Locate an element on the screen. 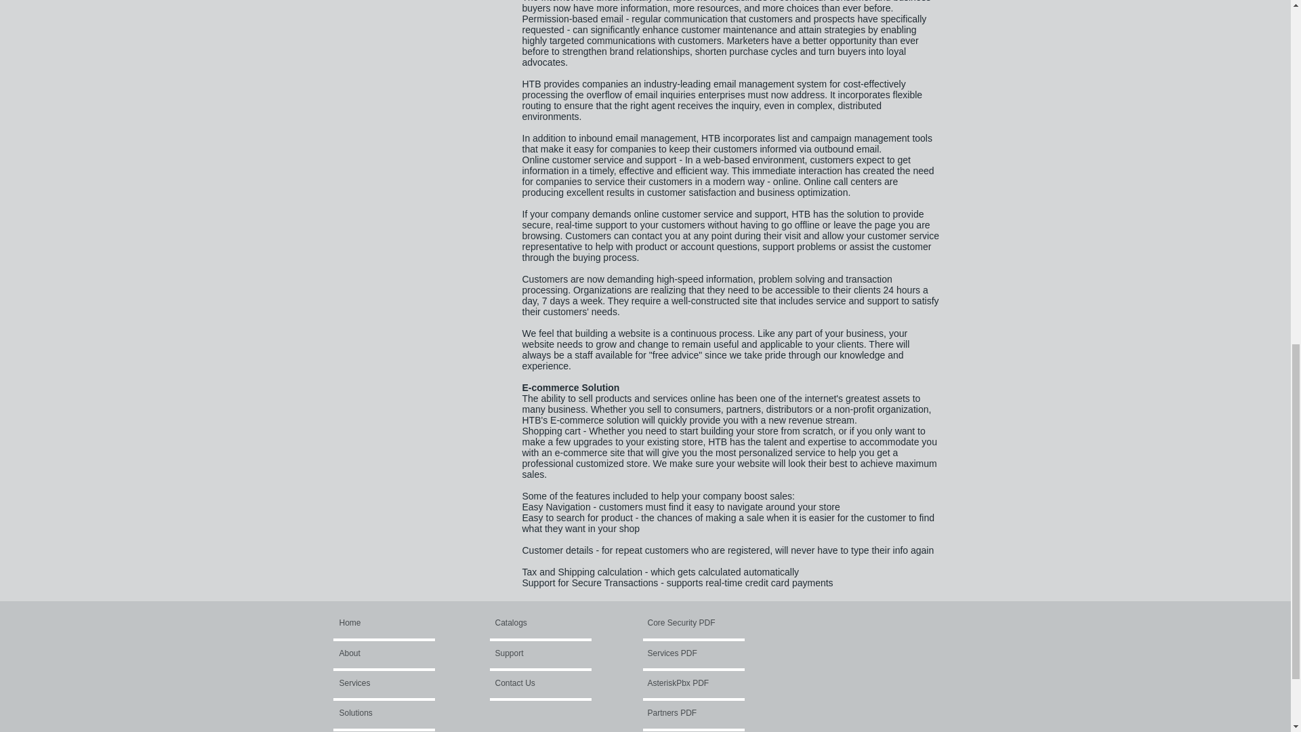 The image size is (1301, 732). Core Security PDF is located at coordinates (682, 624).